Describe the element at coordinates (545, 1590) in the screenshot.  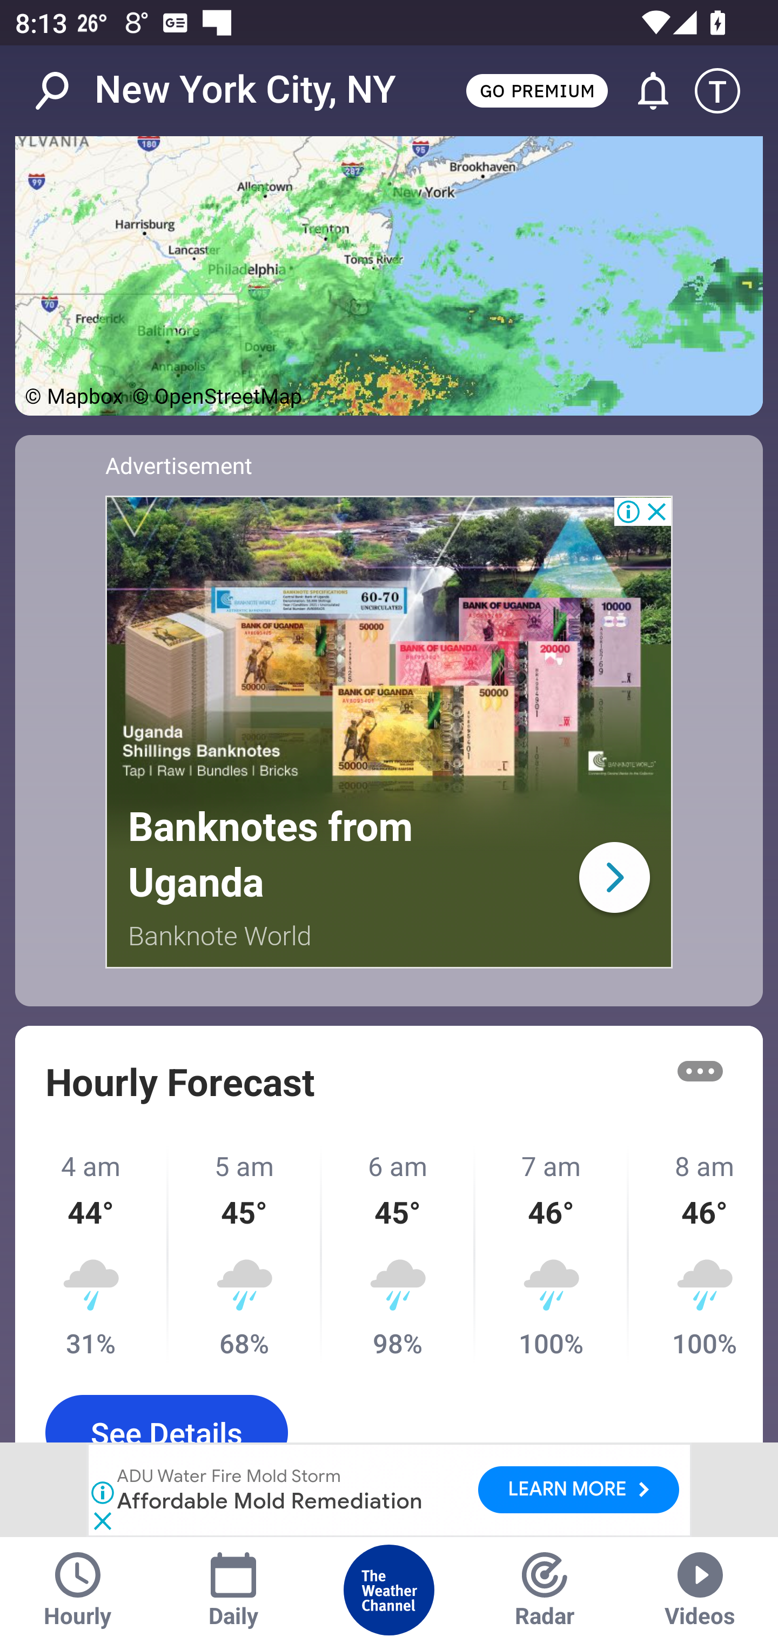
I see `Radar Tab Radar` at that location.